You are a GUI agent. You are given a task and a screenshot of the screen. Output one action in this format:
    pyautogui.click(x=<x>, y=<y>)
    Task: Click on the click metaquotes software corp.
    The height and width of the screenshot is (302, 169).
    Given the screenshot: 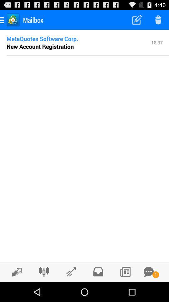 What is the action you would take?
    pyautogui.click(x=43, y=38)
    